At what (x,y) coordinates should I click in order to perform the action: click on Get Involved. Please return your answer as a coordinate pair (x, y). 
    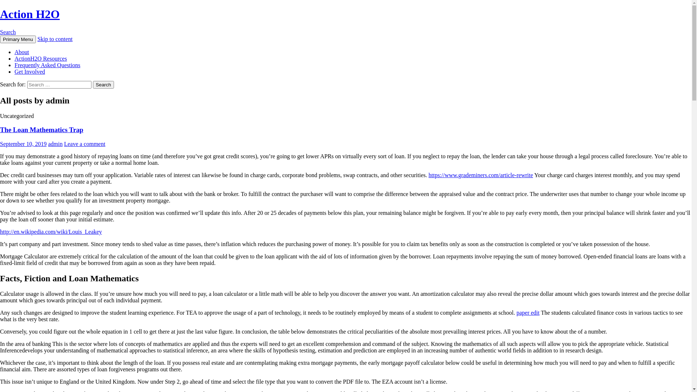
    Looking at the image, I should click on (30, 72).